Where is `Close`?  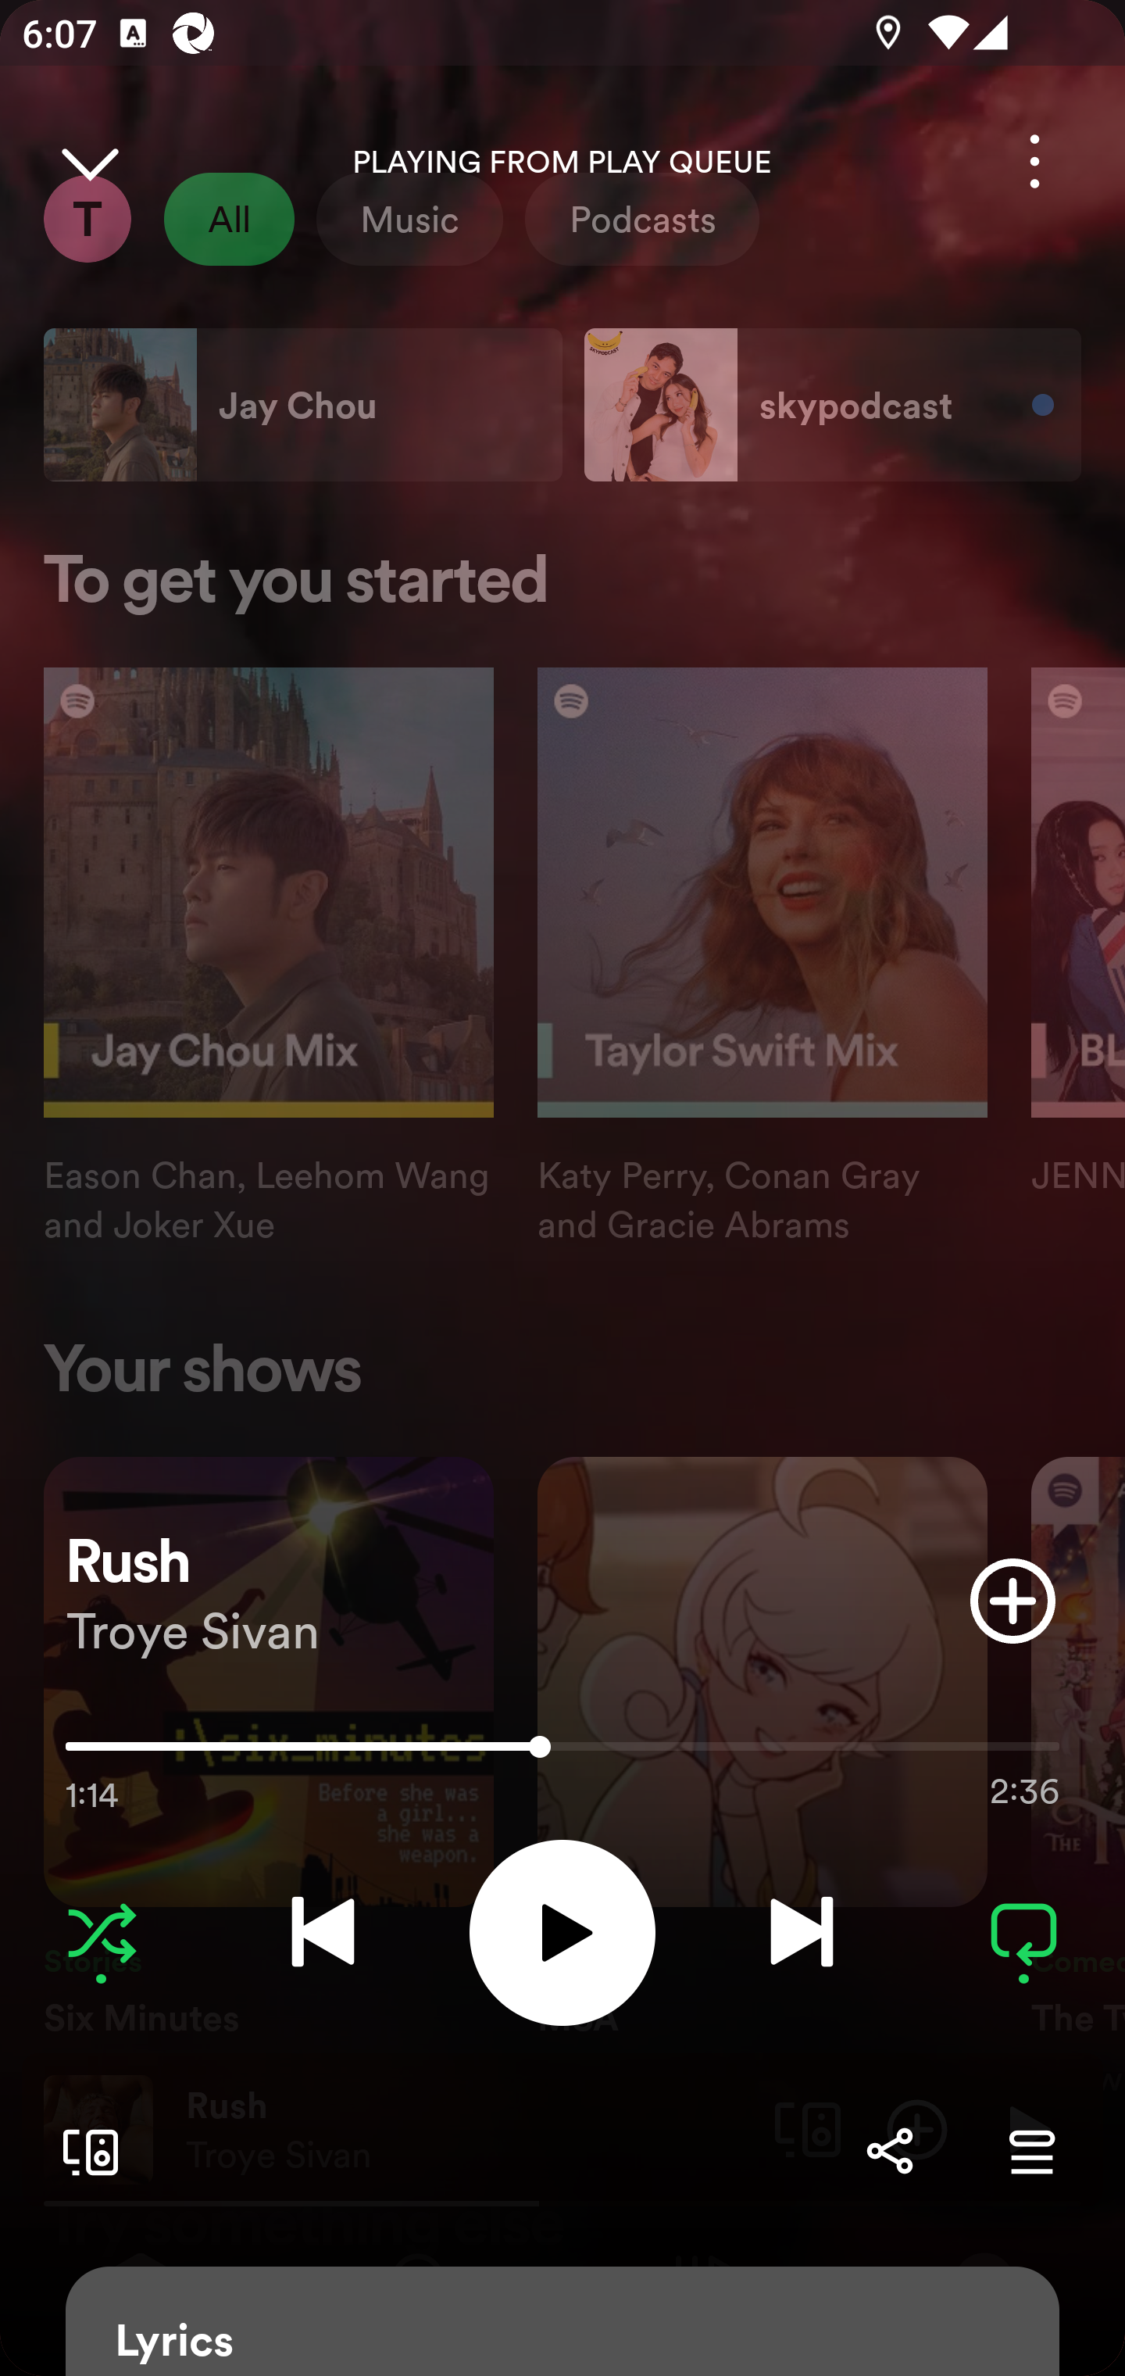 Close is located at coordinates (89, 161).